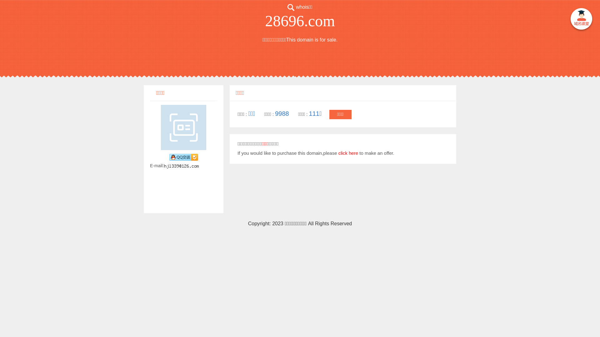 The image size is (600, 337). What do you see at coordinates (348, 153) in the screenshot?
I see `click here` at bounding box center [348, 153].